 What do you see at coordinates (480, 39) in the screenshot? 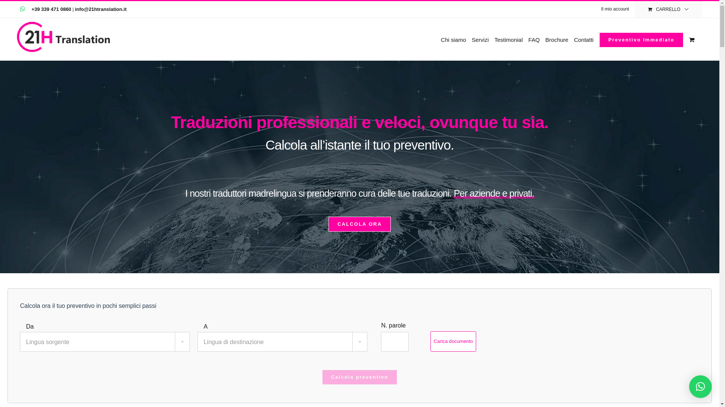
I see `Servizi` at bounding box center [480, 39].